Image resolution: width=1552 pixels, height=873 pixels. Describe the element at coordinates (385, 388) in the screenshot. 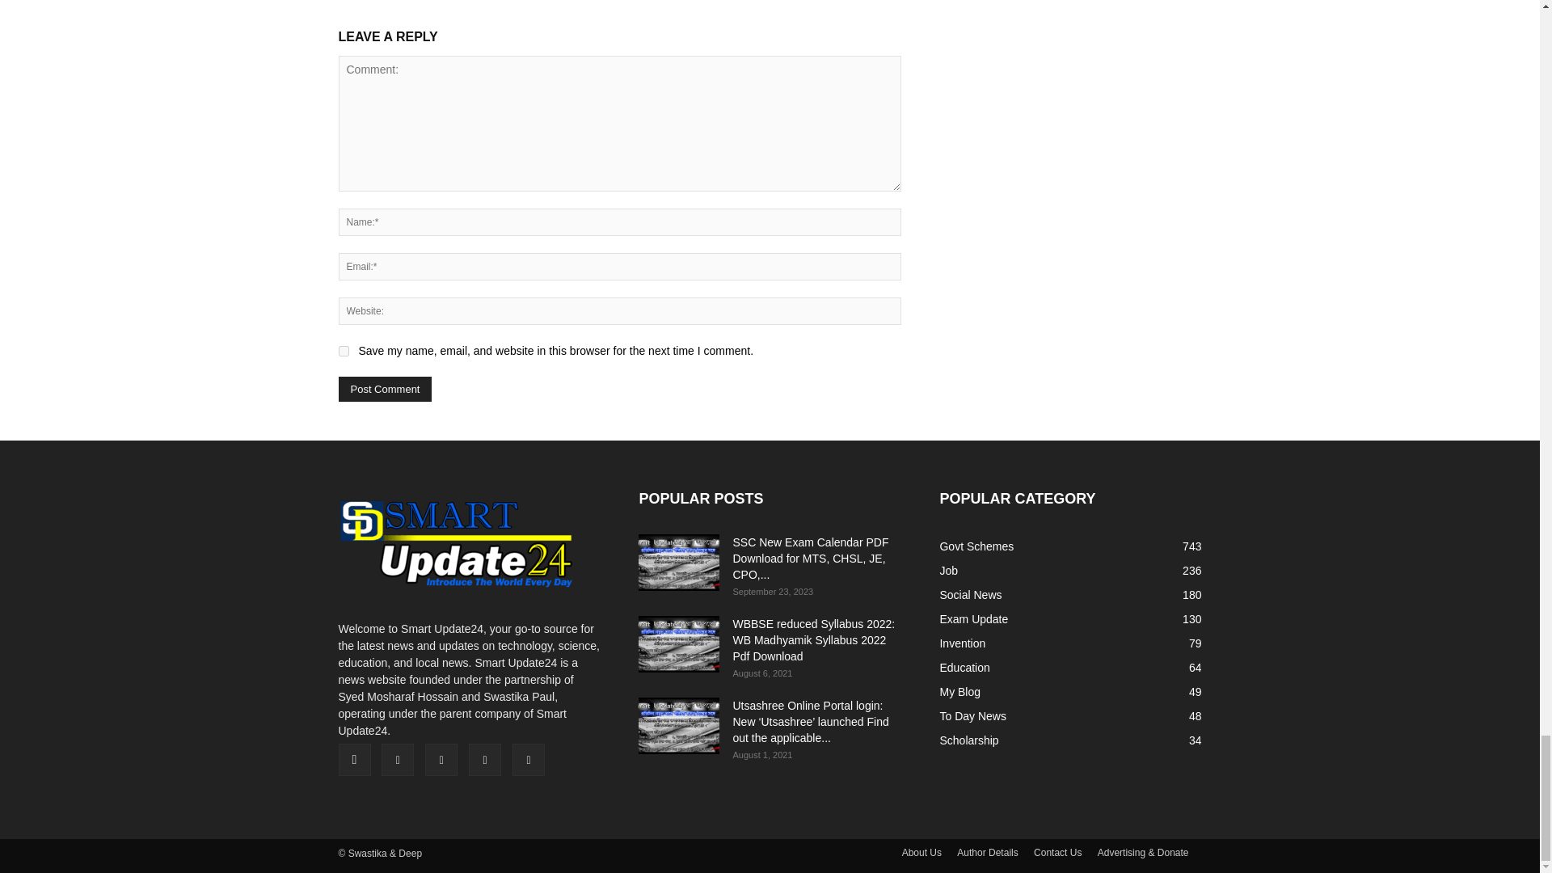

I see `Post Comment` at that location.